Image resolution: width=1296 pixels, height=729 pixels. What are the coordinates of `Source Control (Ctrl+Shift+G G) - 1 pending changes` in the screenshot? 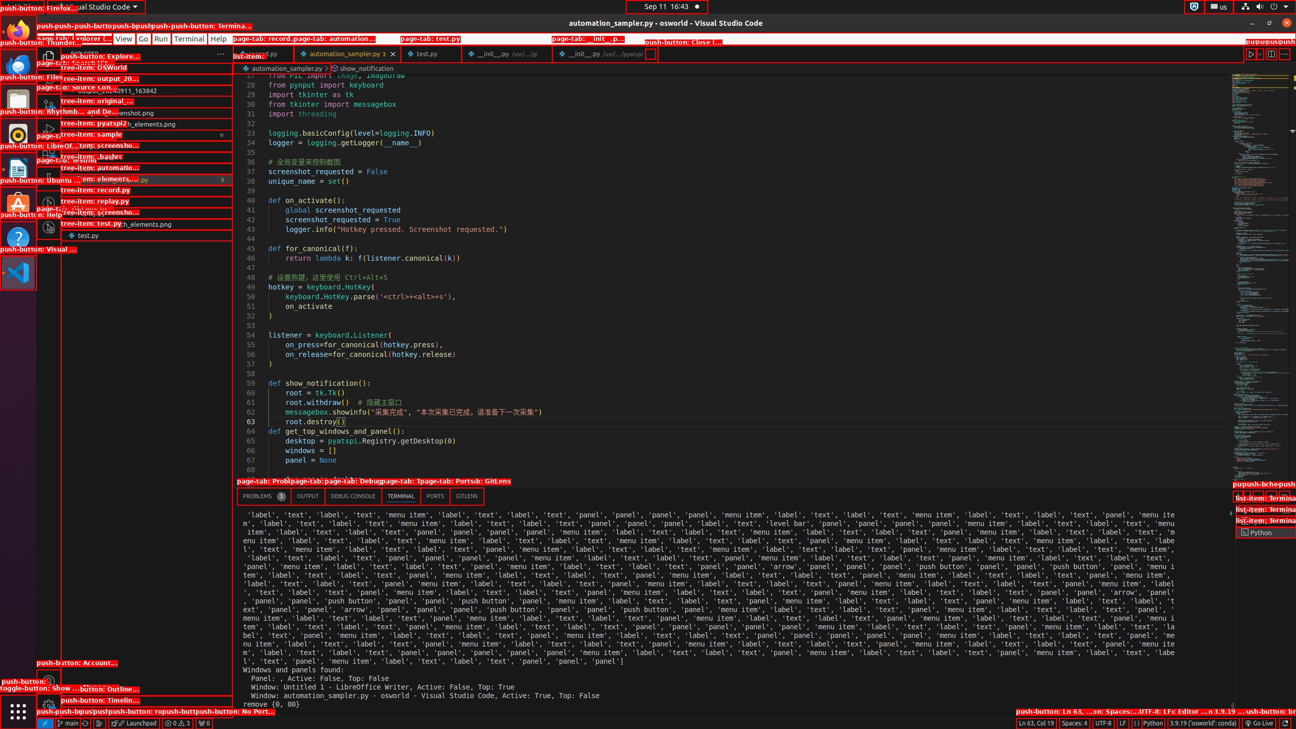 It's located at (49, 105).